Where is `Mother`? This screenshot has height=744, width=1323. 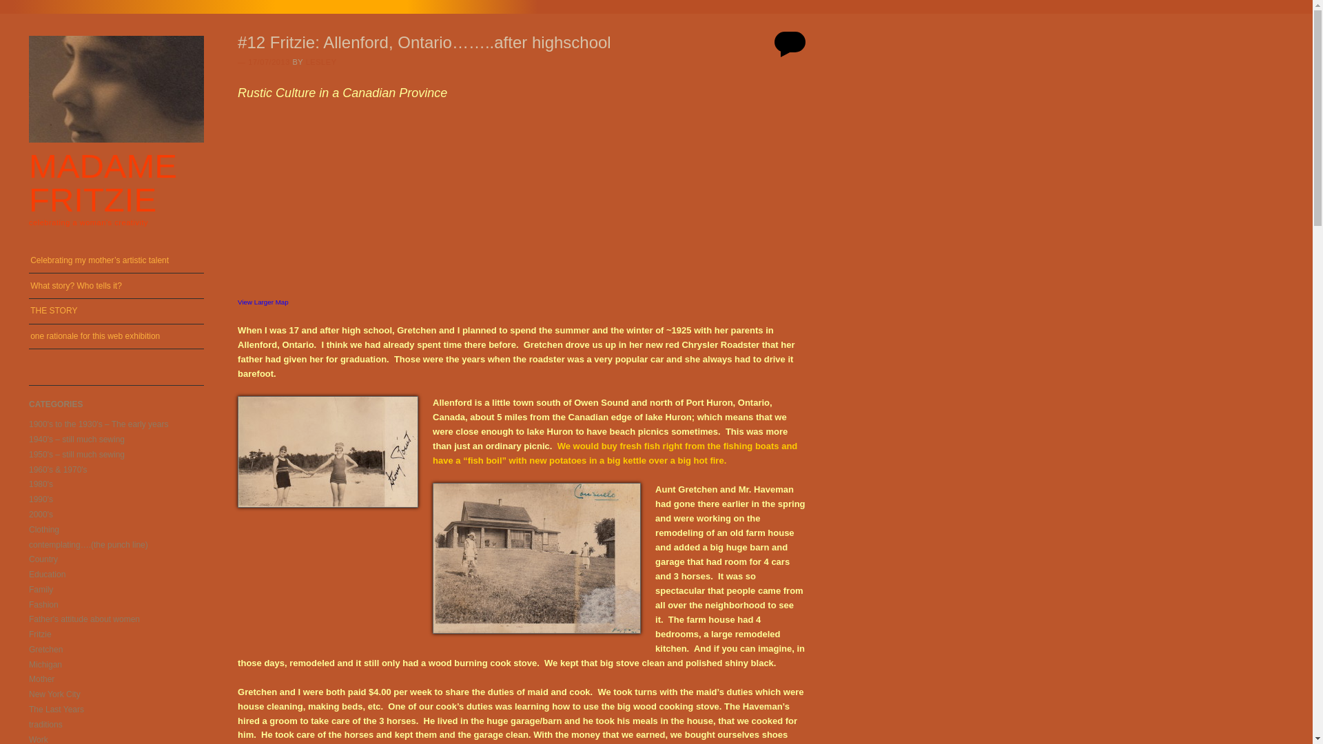 Mother is located at coordinates (41, 679).